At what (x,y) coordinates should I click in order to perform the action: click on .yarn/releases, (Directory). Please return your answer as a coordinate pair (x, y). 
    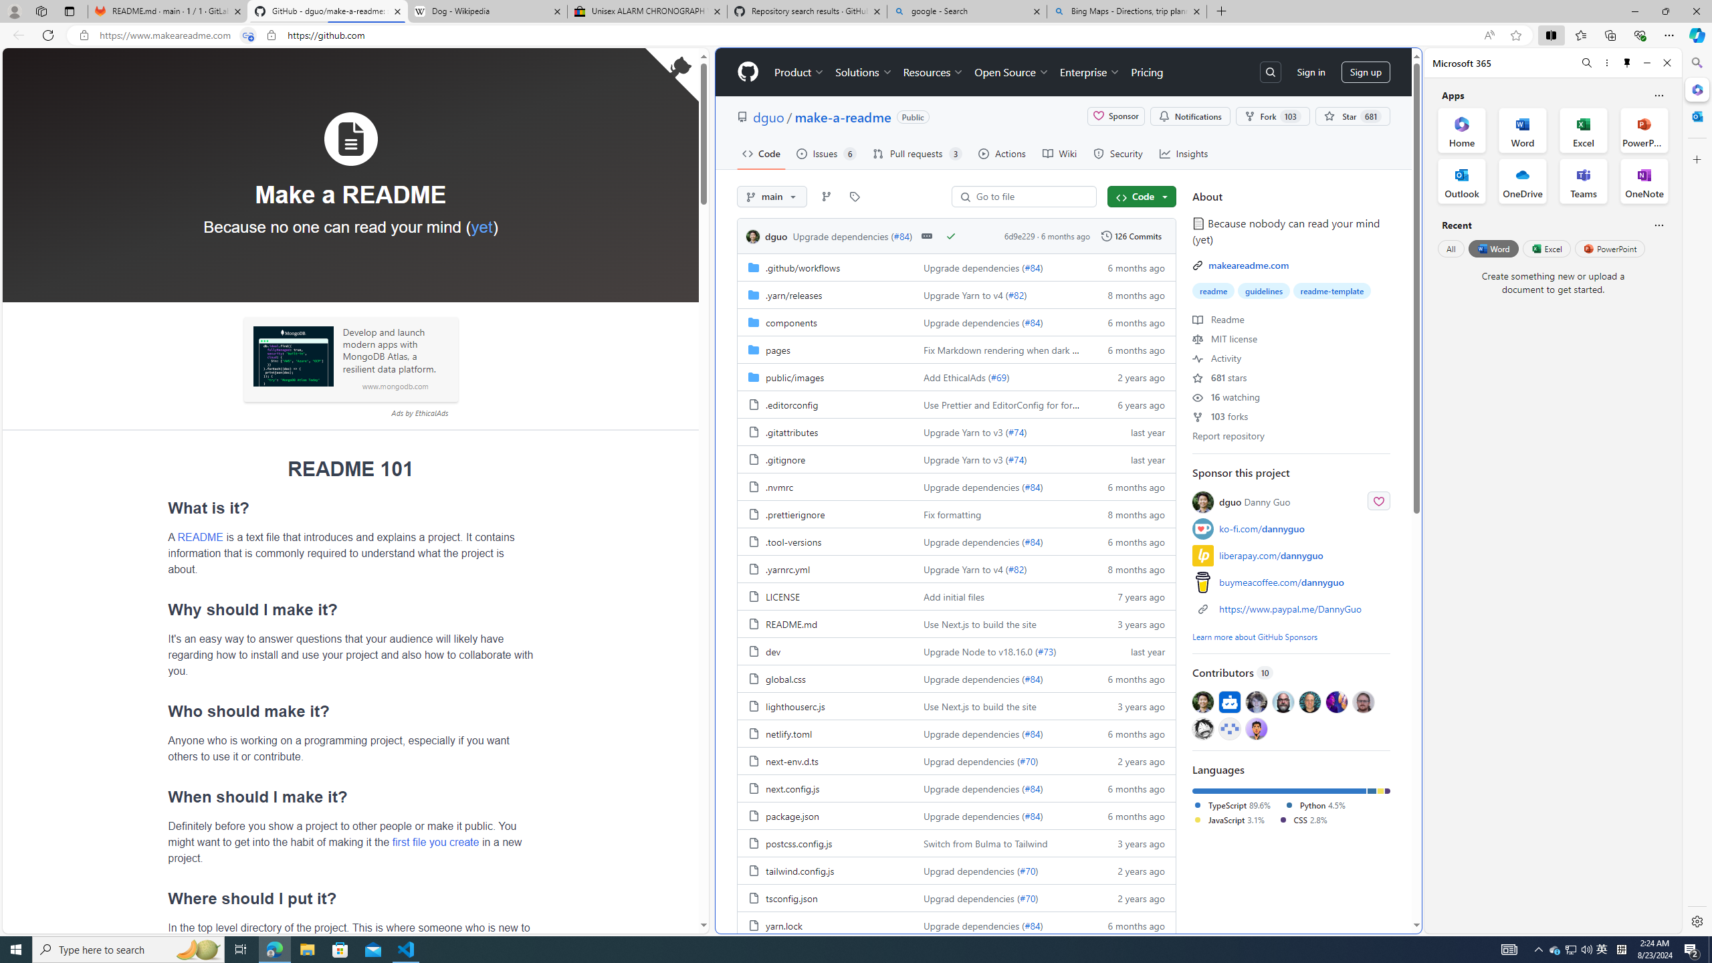
    Looking at the image, I should click on (825, 294).